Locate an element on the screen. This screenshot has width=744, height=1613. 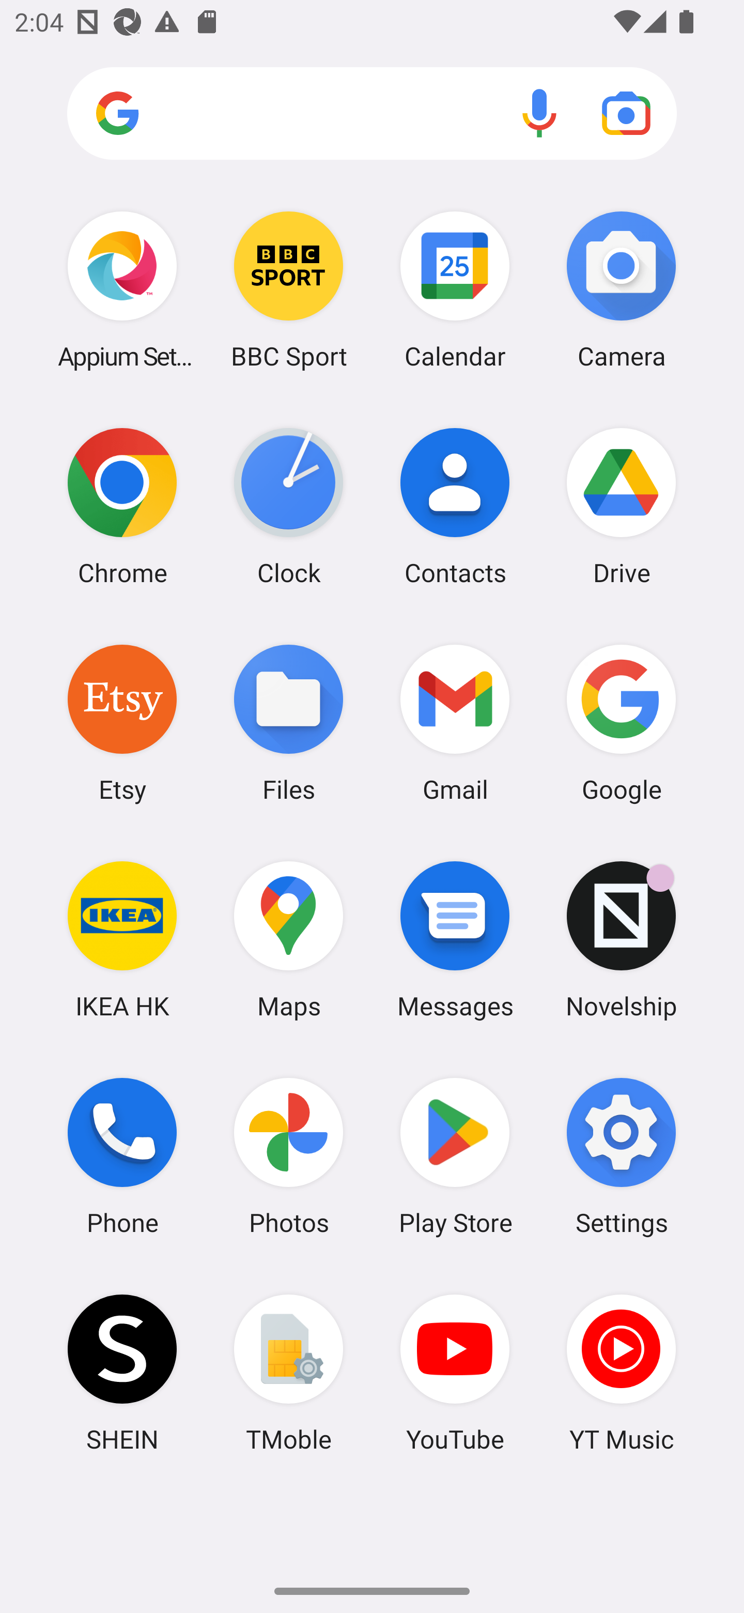
TMoble is located at coordinates (288, 1373).